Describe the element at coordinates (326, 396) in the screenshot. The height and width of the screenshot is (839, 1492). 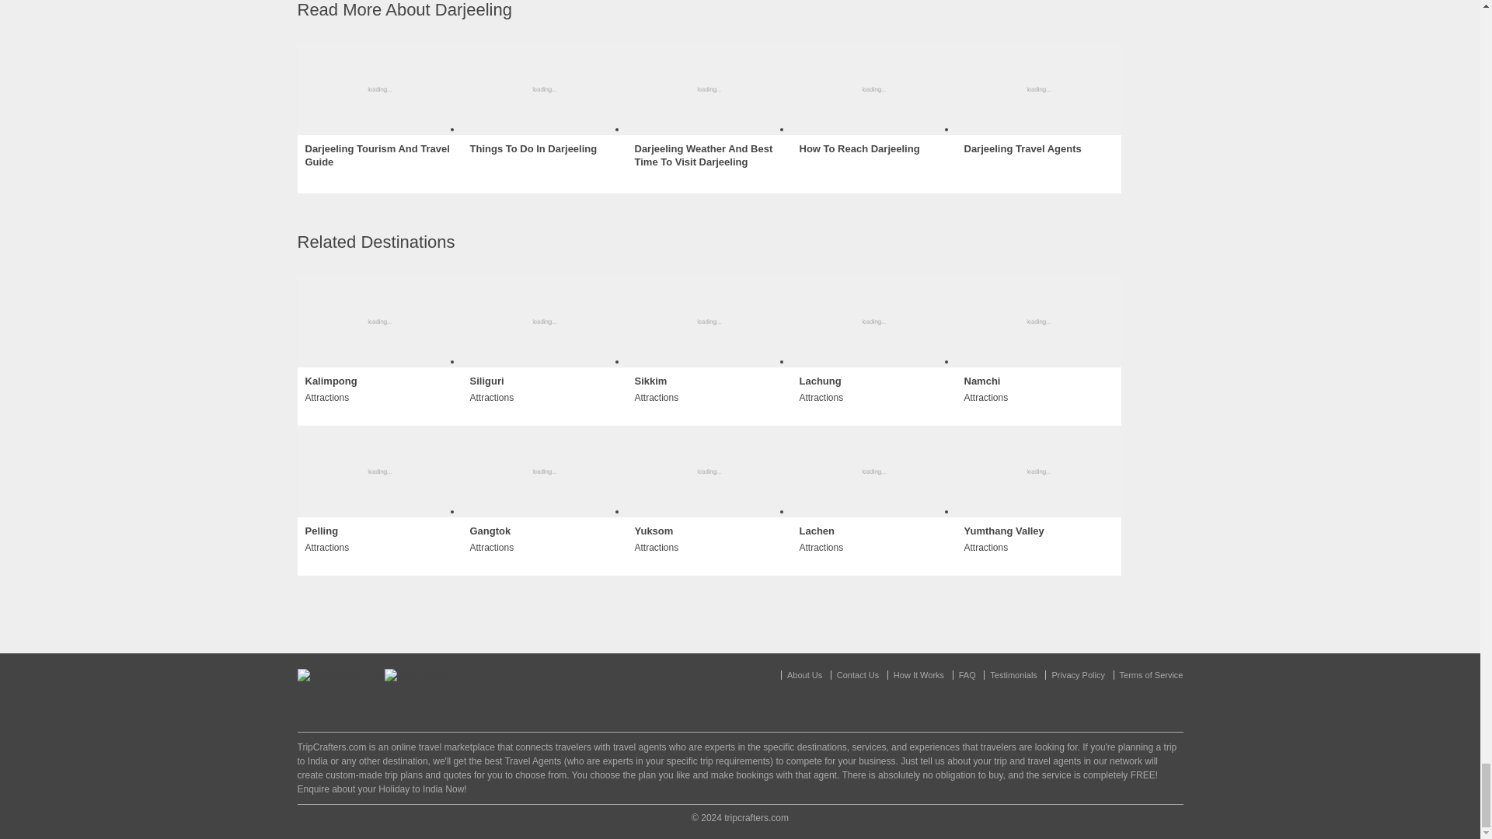
I see `Attractions` at that location.